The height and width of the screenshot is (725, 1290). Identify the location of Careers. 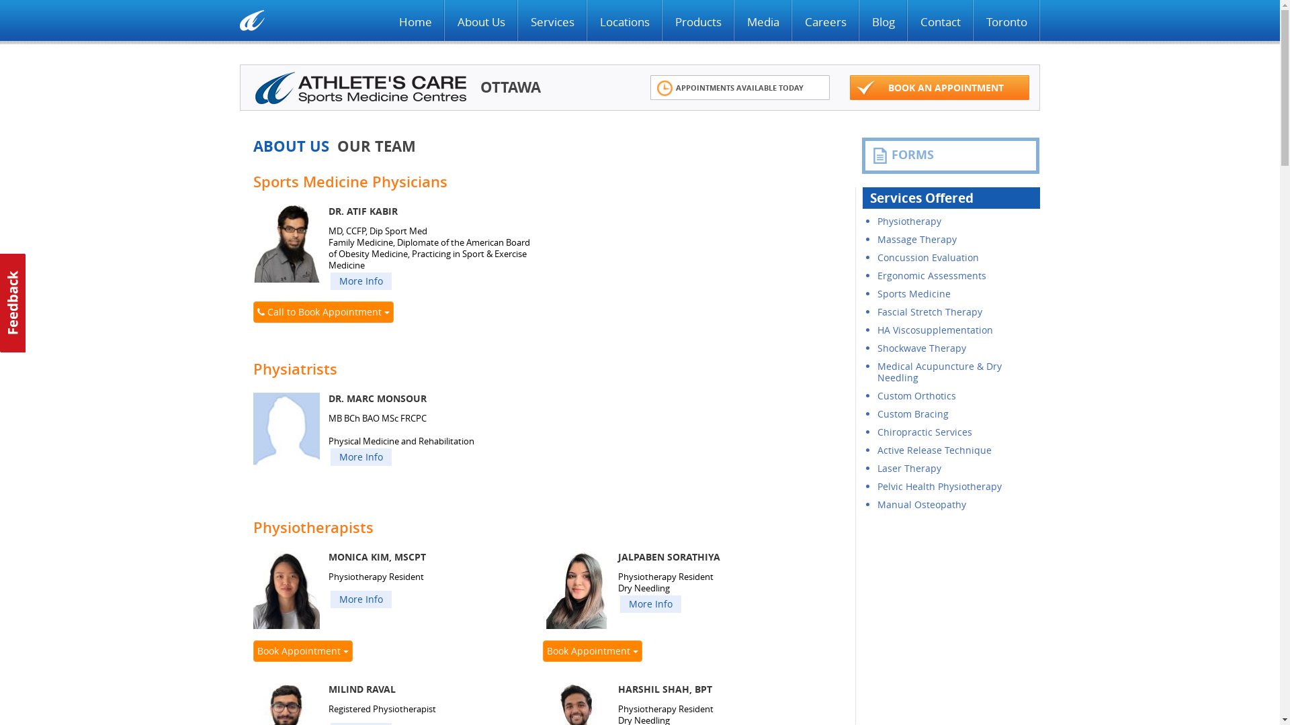
(826, 22).